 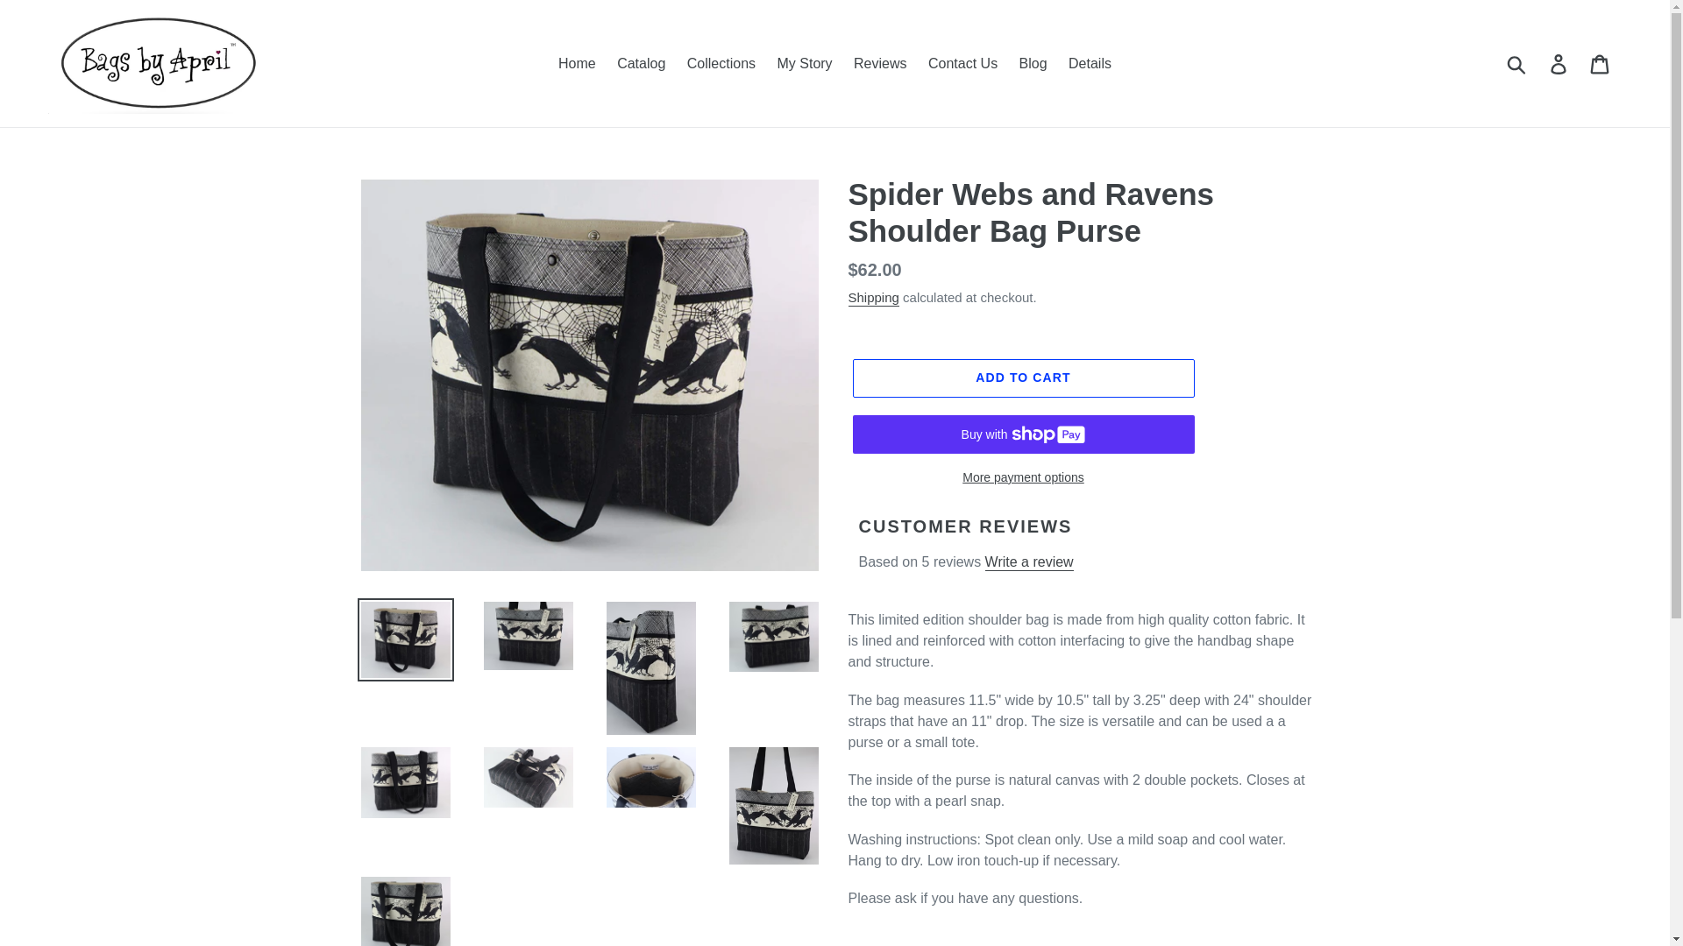 I want to click on Contact Us, so click(x=962, y=63).